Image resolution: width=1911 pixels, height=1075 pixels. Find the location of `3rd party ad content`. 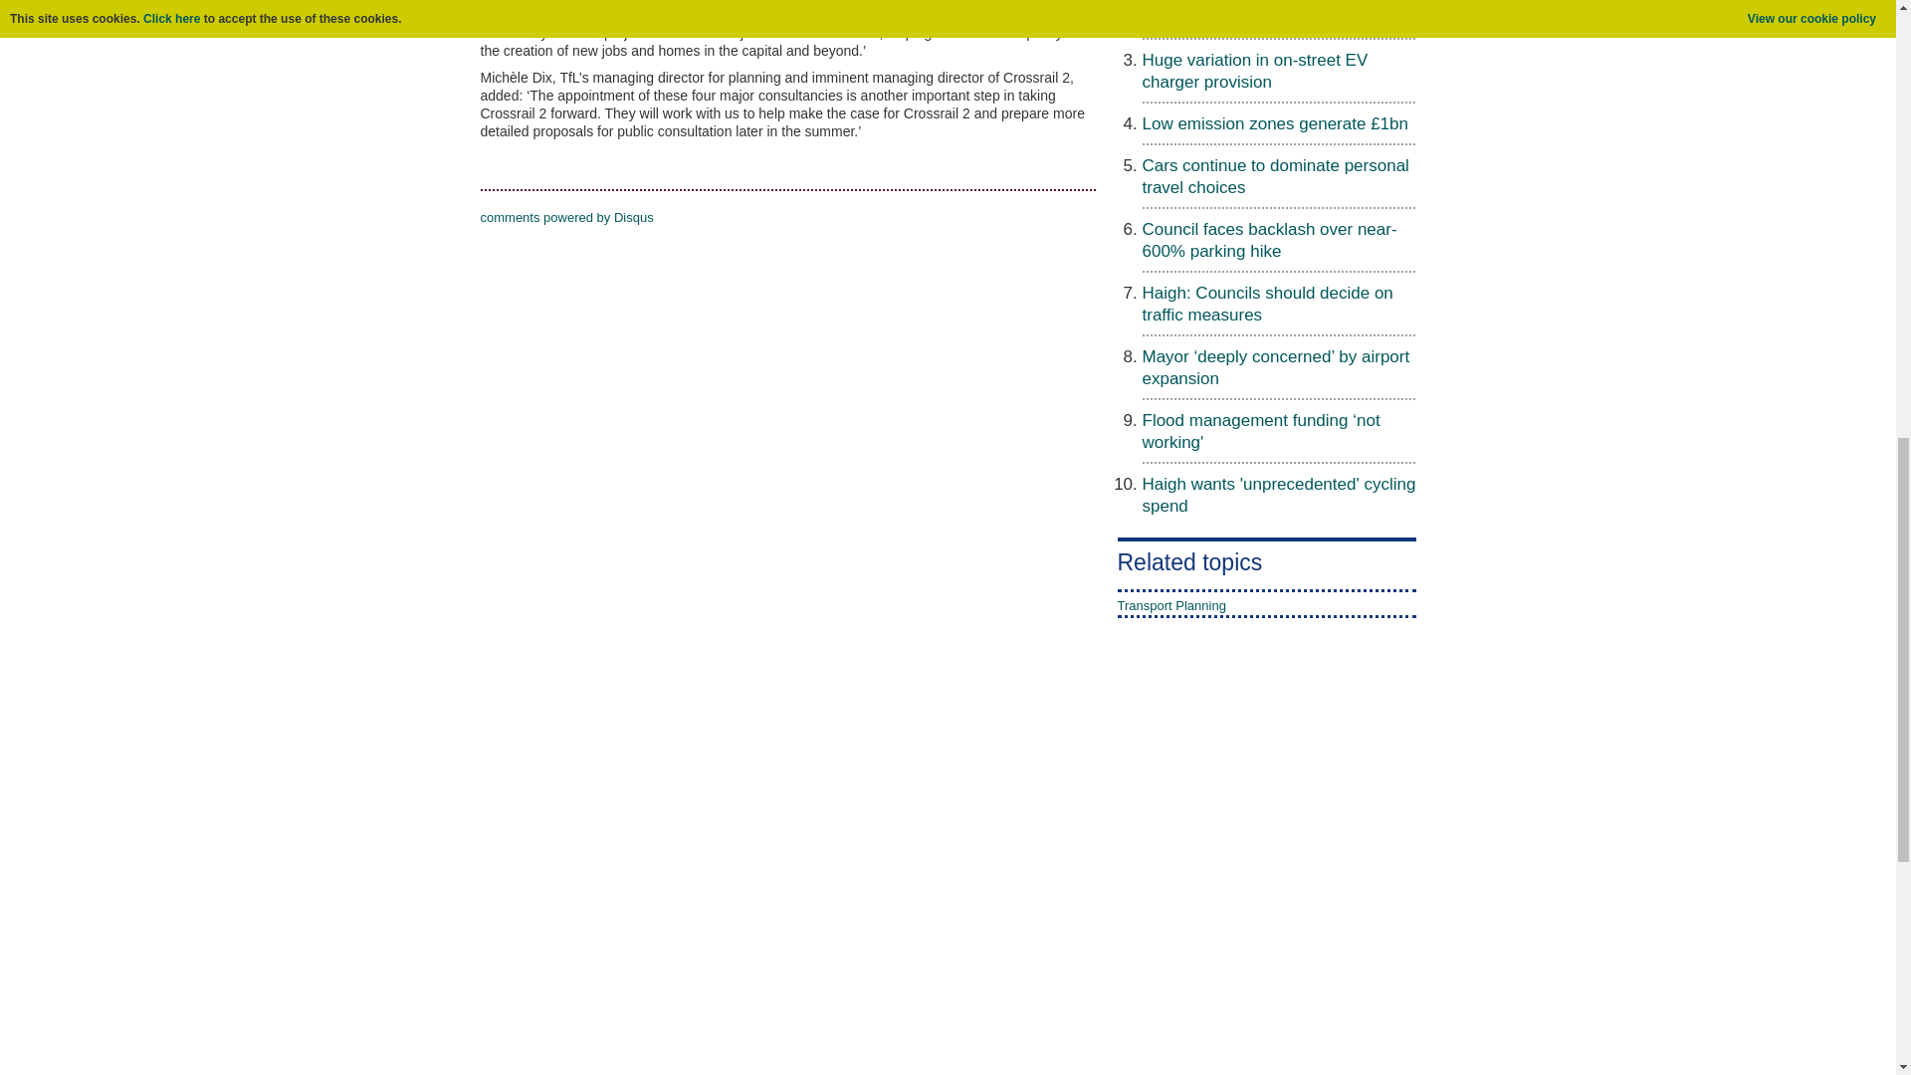

3rd party ad content is located at coordinates (1190, 859).